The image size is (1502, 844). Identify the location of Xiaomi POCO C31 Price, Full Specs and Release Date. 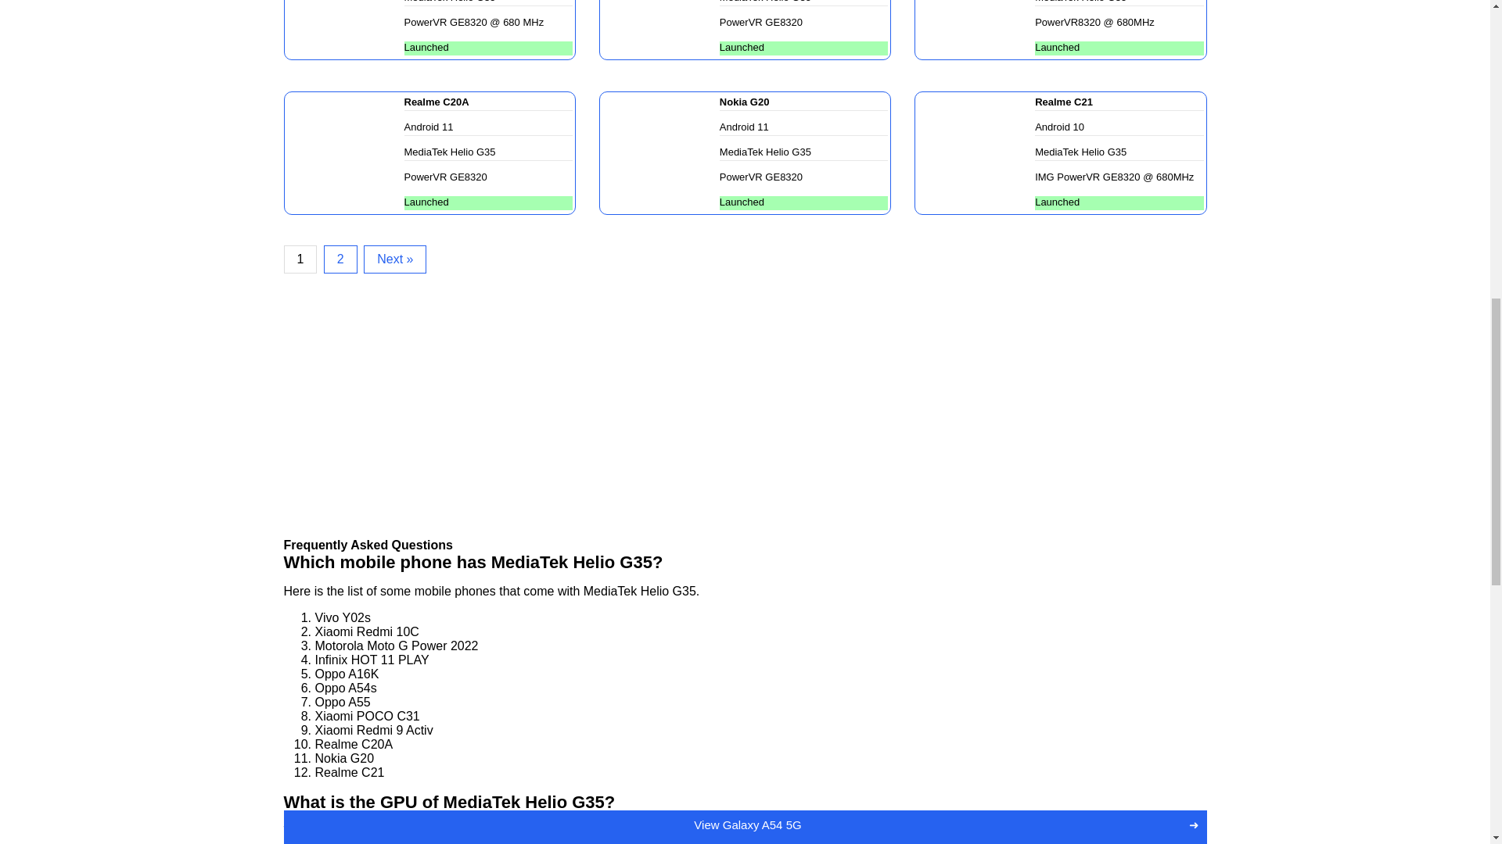
(660, 28).